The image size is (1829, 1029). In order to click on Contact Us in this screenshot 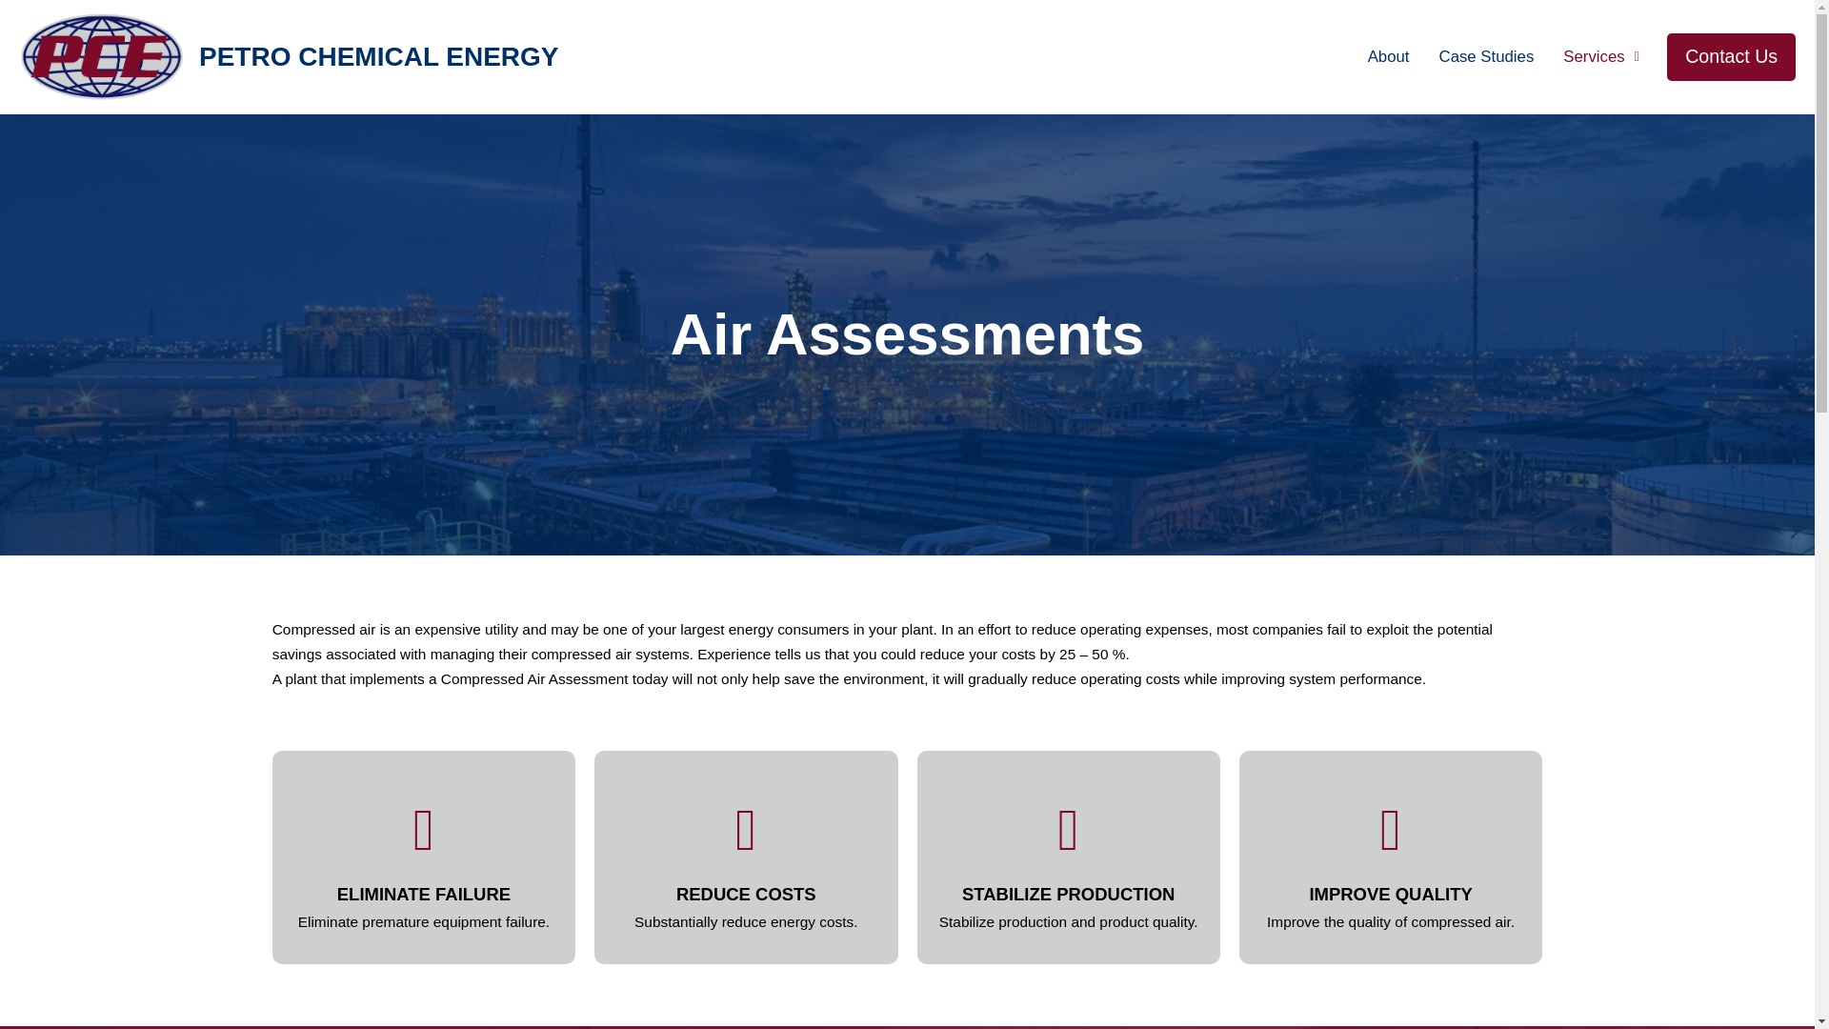, I will do `click(1731, 57)`.